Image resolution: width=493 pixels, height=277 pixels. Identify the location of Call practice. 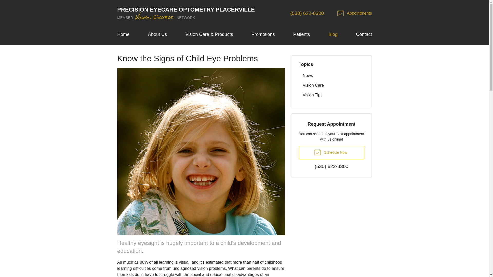
(332, 166).